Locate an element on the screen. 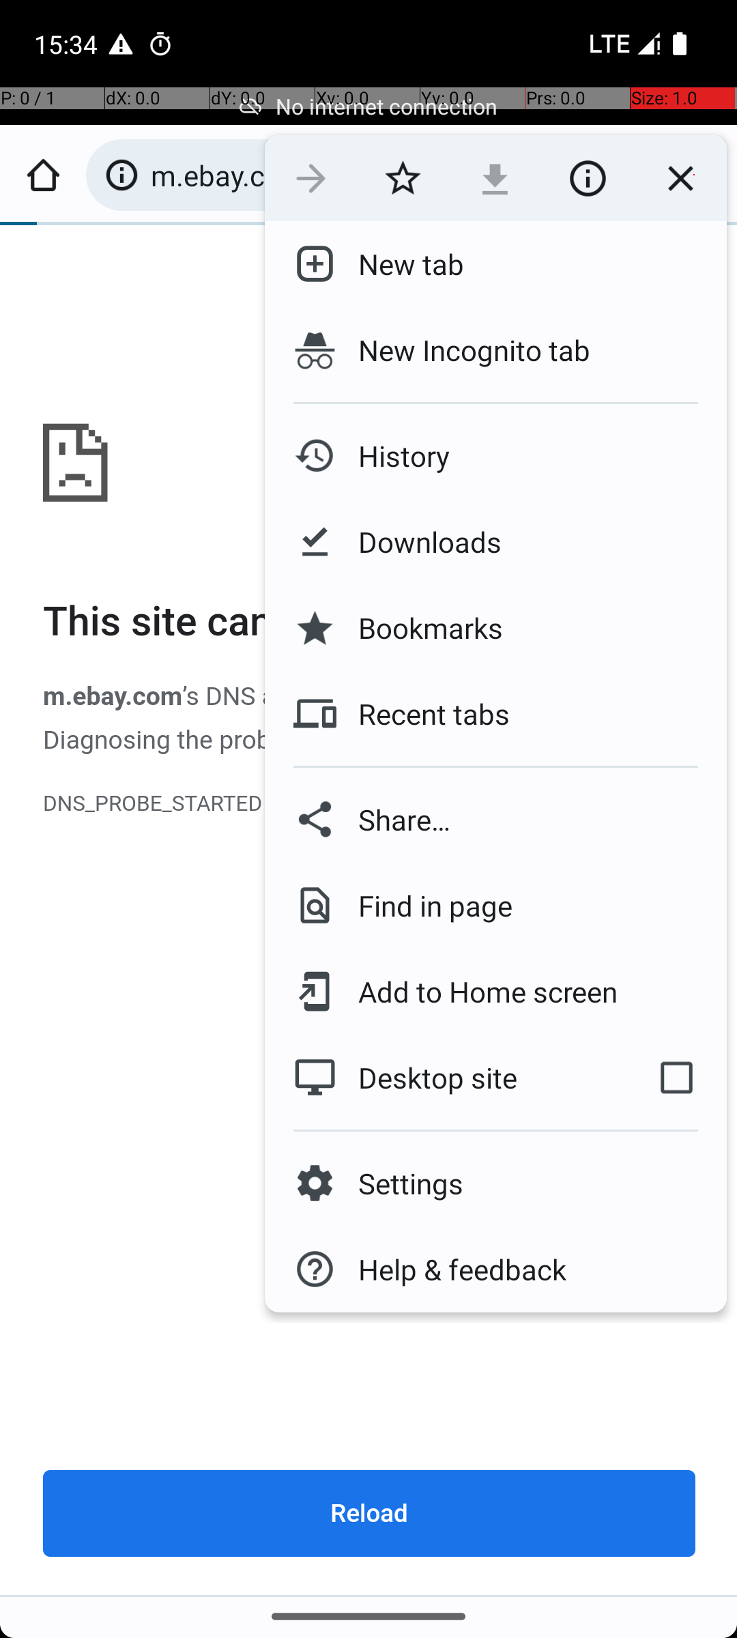 The height and width of the screenshot is (1638, 737). Find in page is located at coordinates (424, 905).